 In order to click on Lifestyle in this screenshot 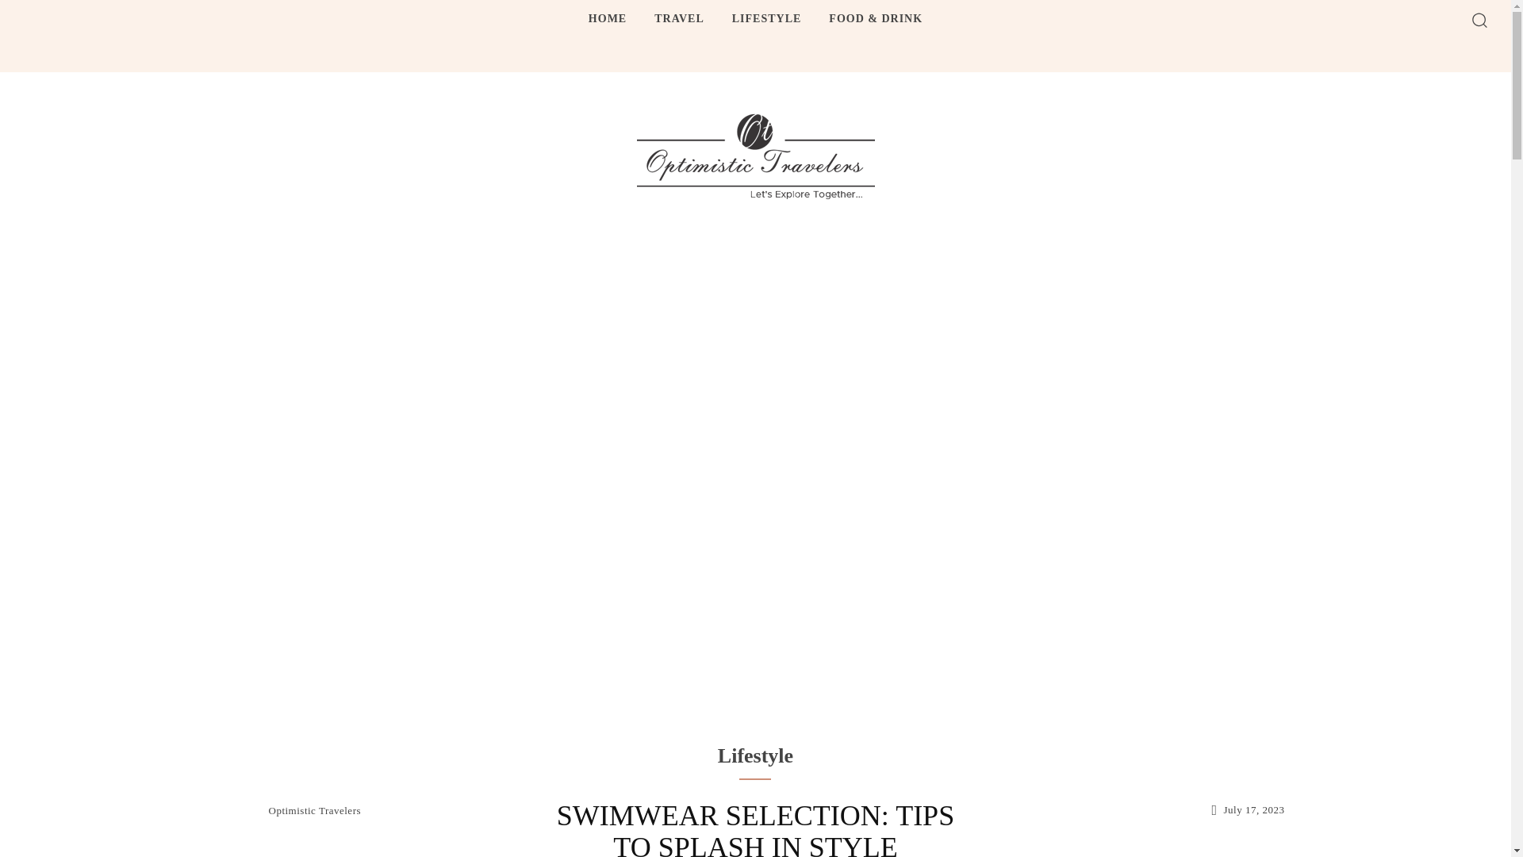, I will do `click(755, 755)`.